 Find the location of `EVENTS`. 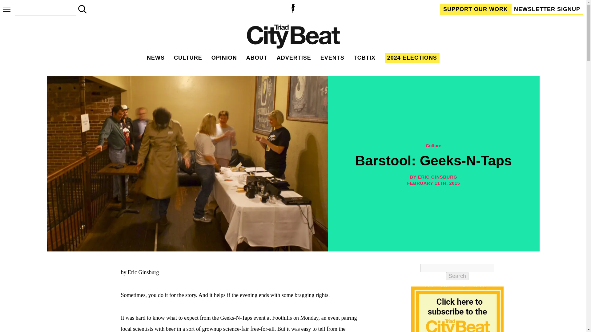

EVENTS is located at coordinates (332, 58).